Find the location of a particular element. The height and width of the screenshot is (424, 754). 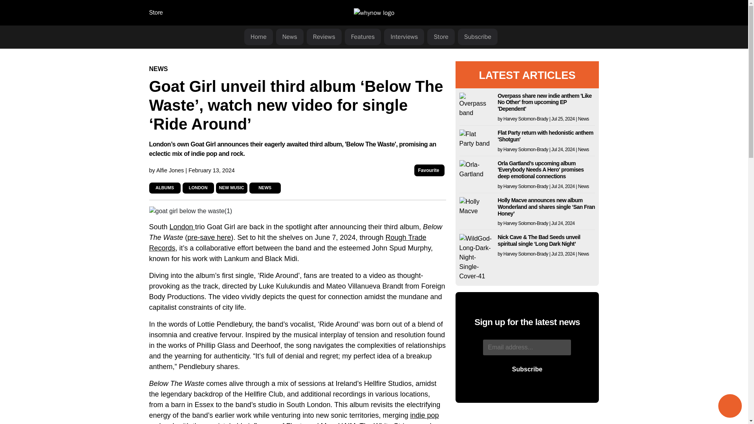

Rough Trade Records is located at coordinates (288, 243).